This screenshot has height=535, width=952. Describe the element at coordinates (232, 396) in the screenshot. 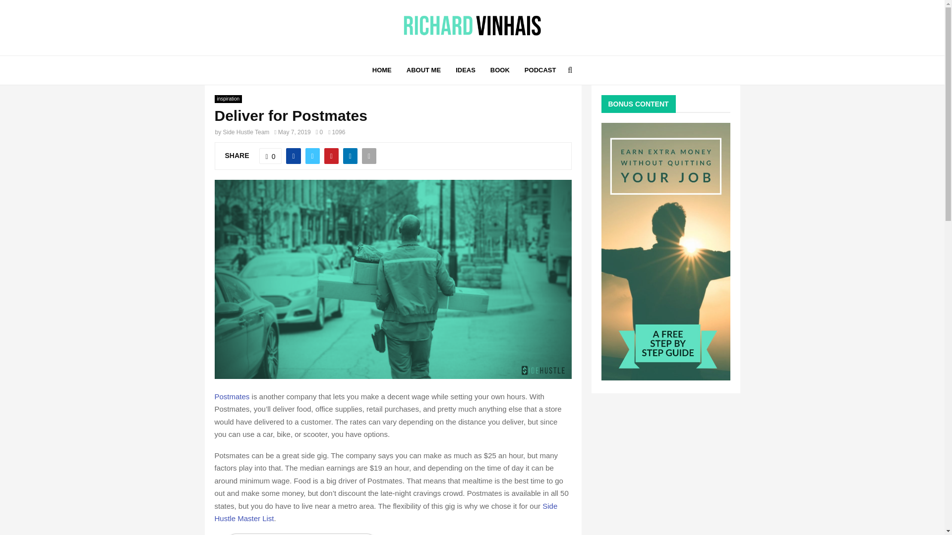

I see `Postmates` at that location.